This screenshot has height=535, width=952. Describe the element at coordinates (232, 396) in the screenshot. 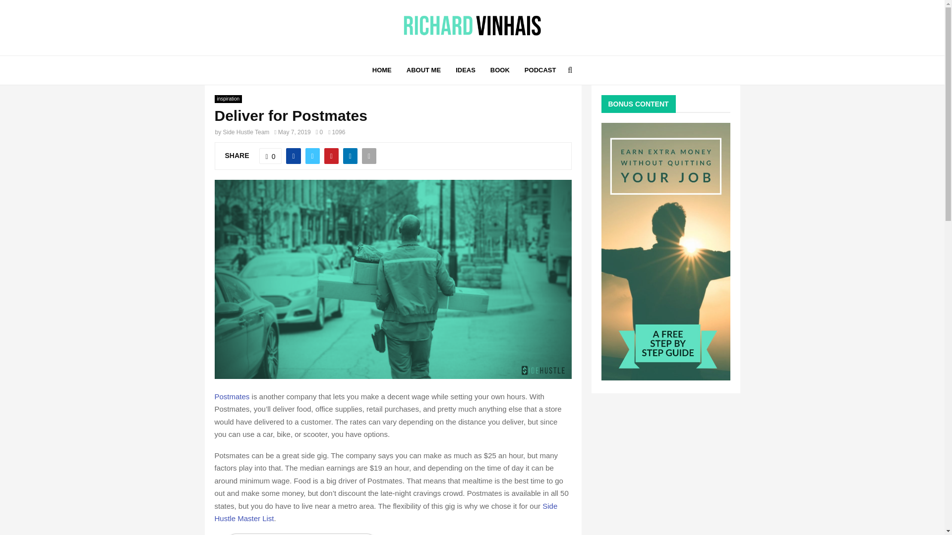

I see `Postmates` at that location.